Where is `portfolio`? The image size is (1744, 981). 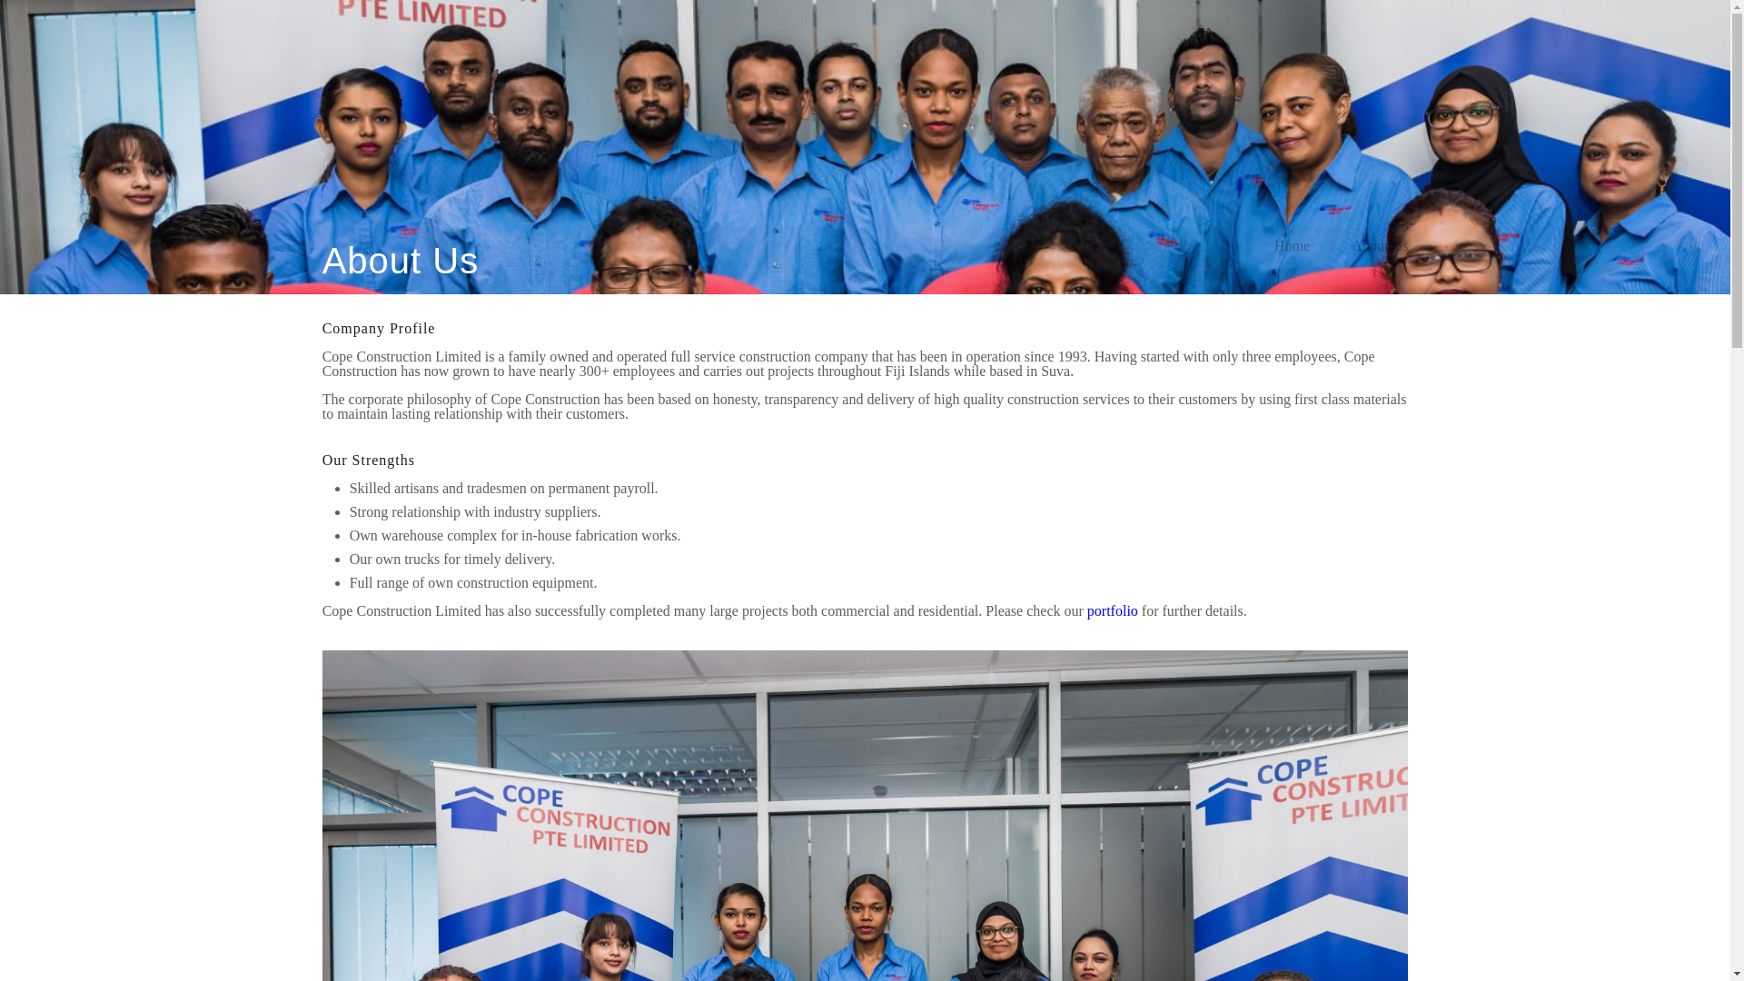 portfolio is located at coordinates (1112, 610).